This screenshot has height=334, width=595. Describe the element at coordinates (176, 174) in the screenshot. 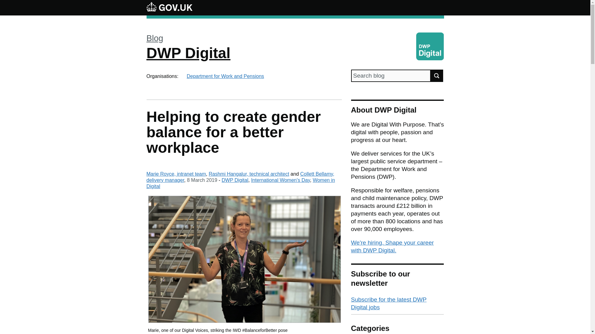

I see `Posts by Marie Royce, intranet team` at that location.